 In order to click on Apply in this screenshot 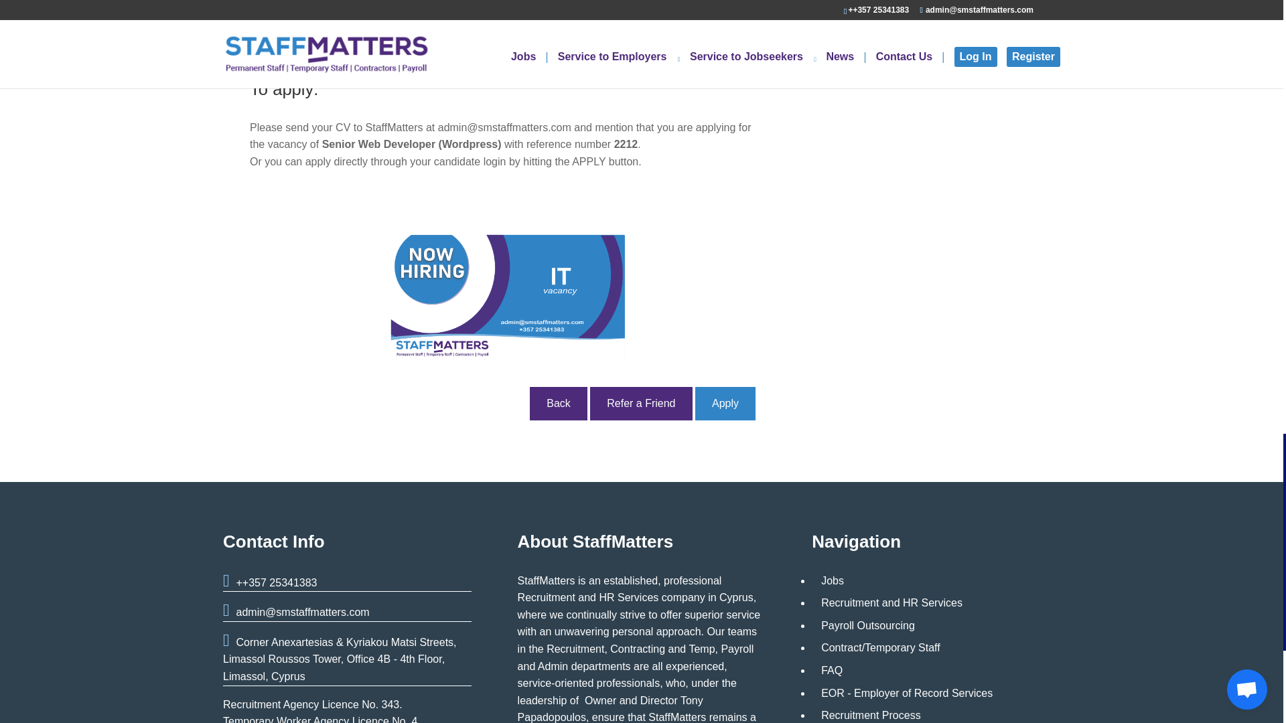, I will do `click(725, 403)`.